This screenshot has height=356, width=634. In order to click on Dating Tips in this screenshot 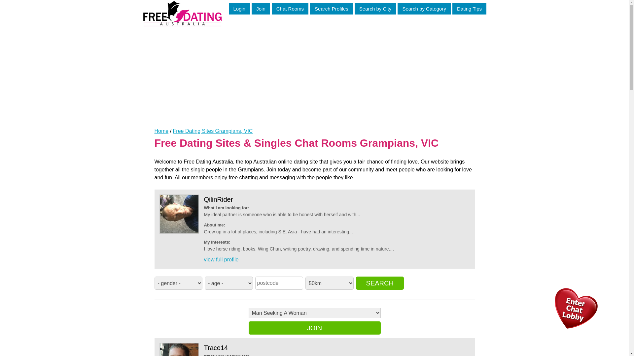, I will do `click(470, 9)`.